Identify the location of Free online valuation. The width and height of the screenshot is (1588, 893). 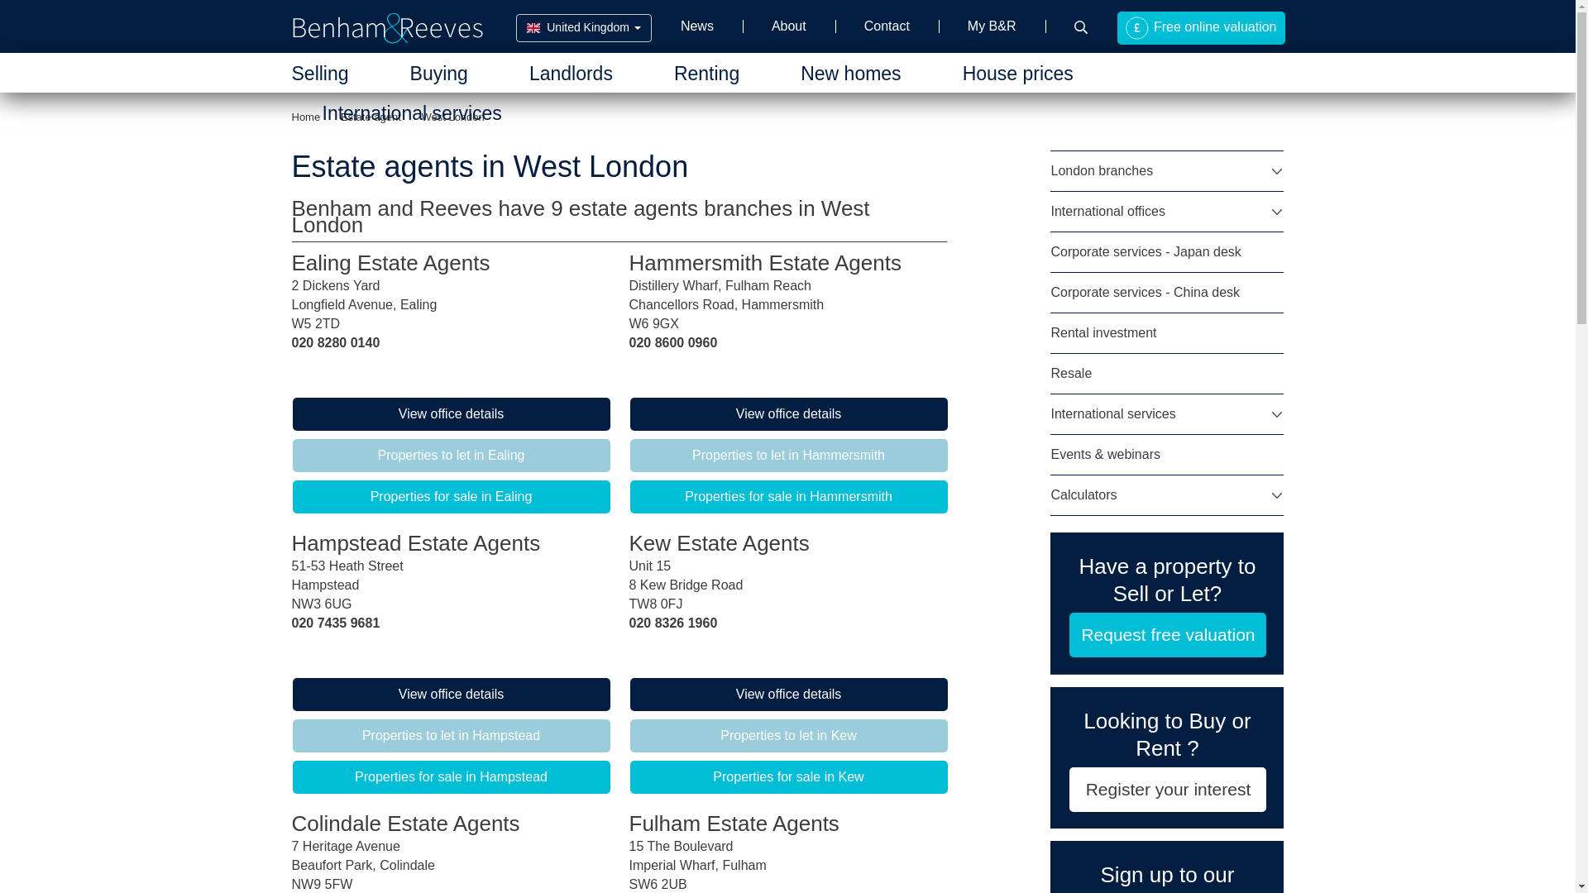
(1200, 28).